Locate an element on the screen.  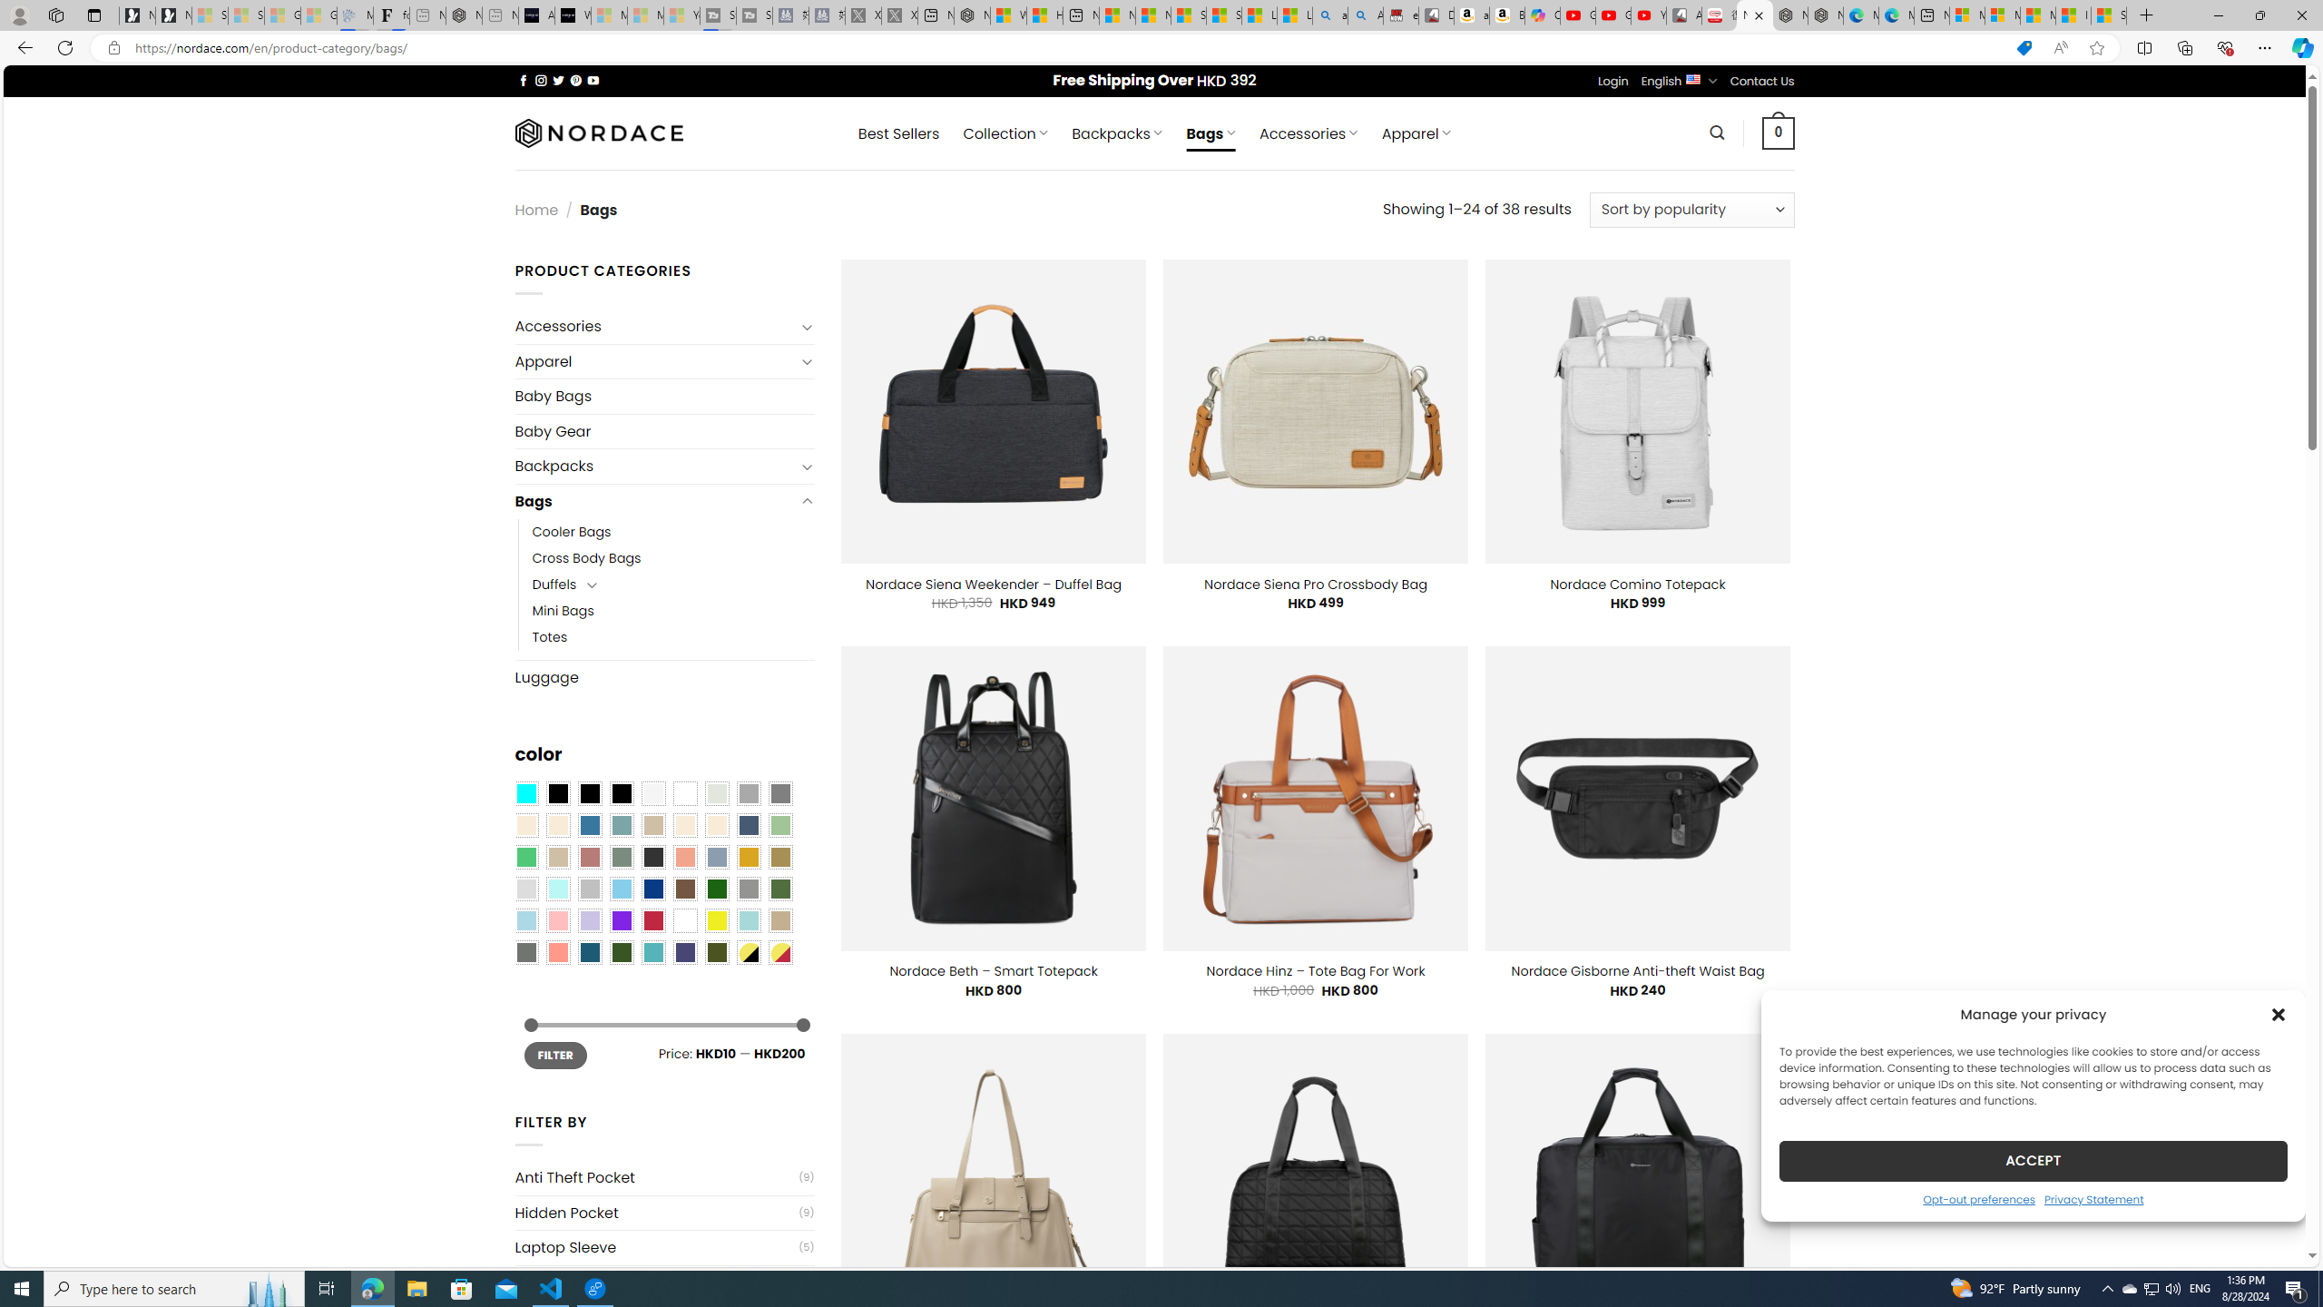
Newsletter Sign Up is located at coordinates (174, 15).